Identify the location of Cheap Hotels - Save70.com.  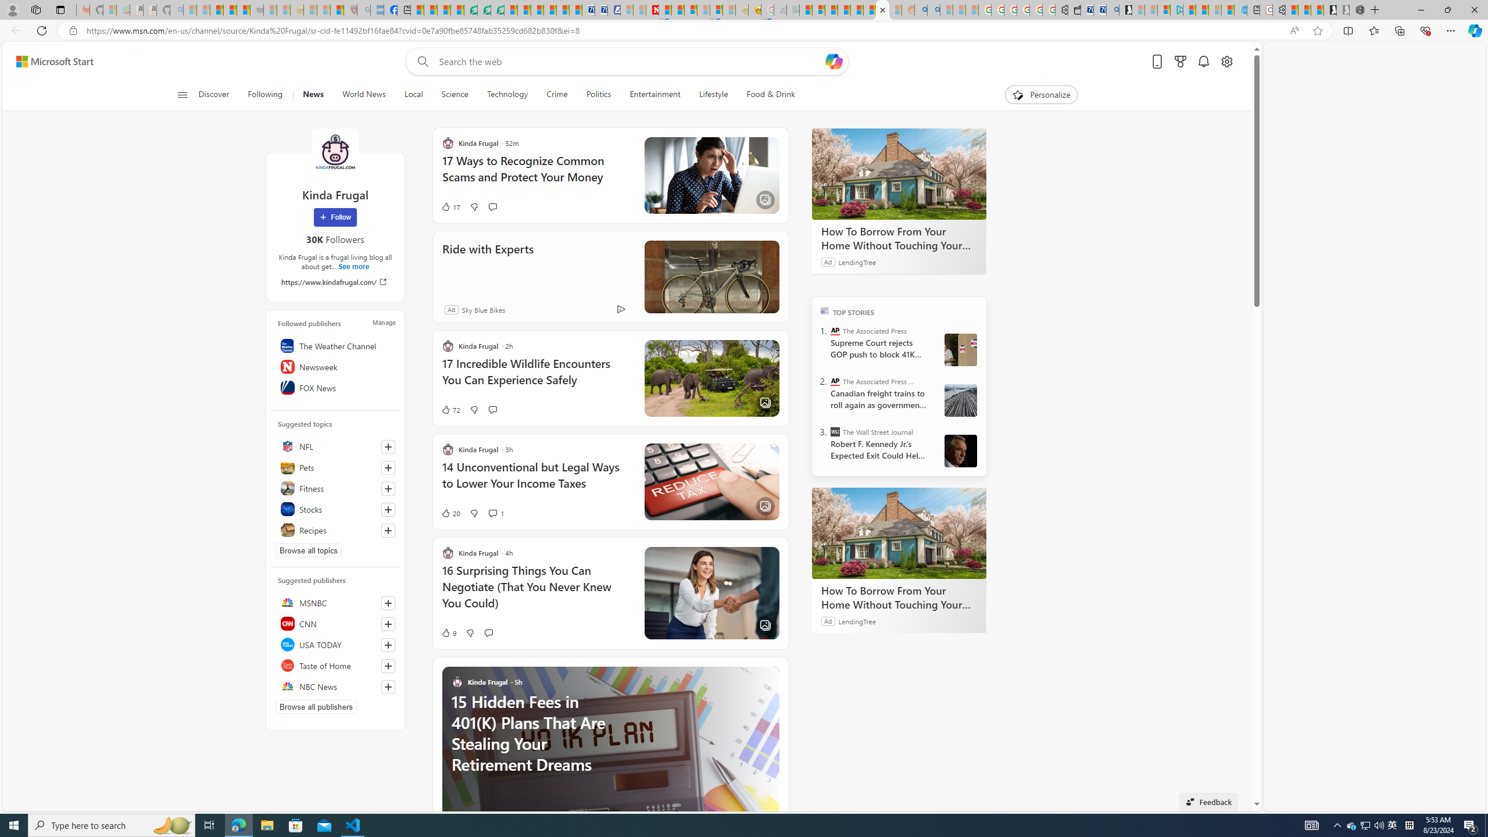
(601, 10).